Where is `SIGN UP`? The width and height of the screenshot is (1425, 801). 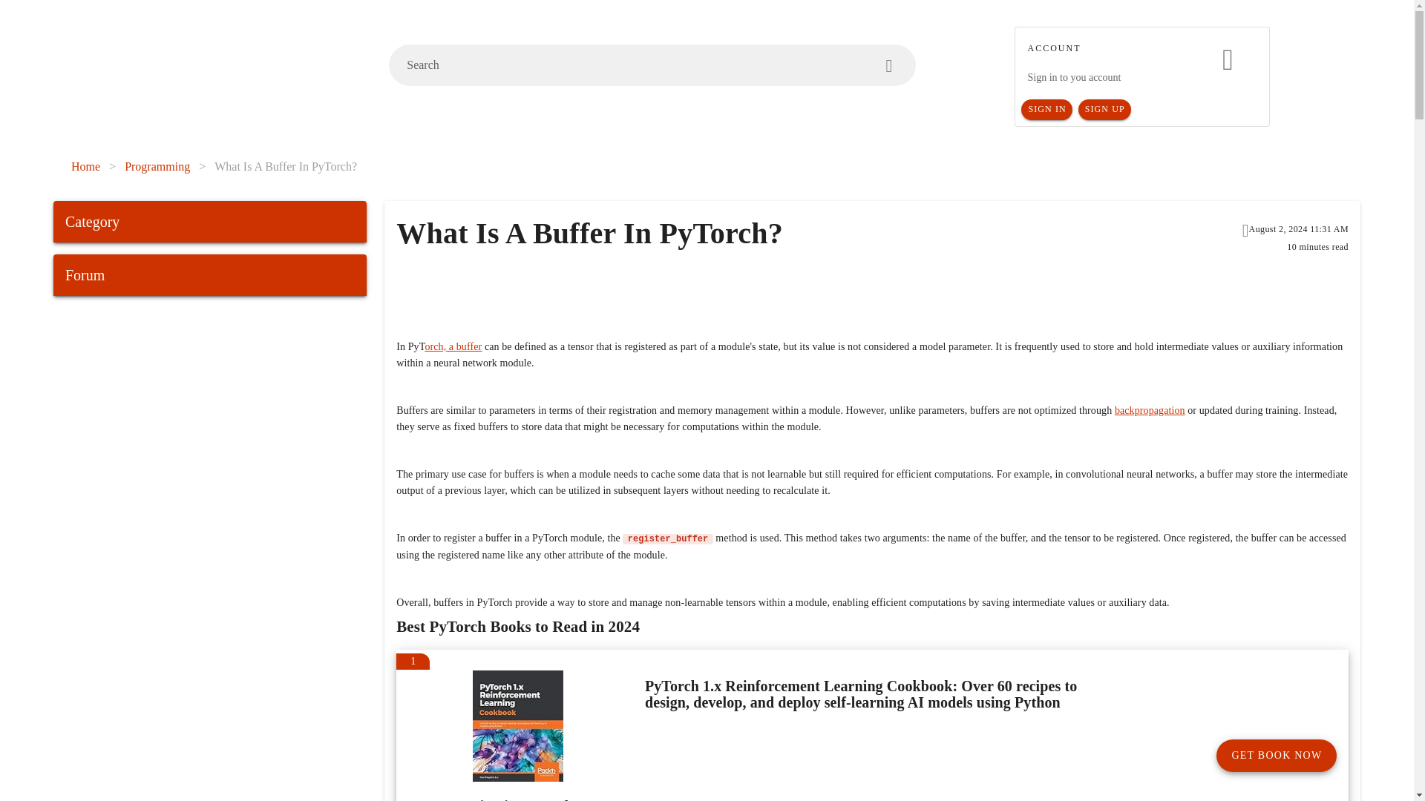
SIGN UP is located at coordinates (1104, 110).